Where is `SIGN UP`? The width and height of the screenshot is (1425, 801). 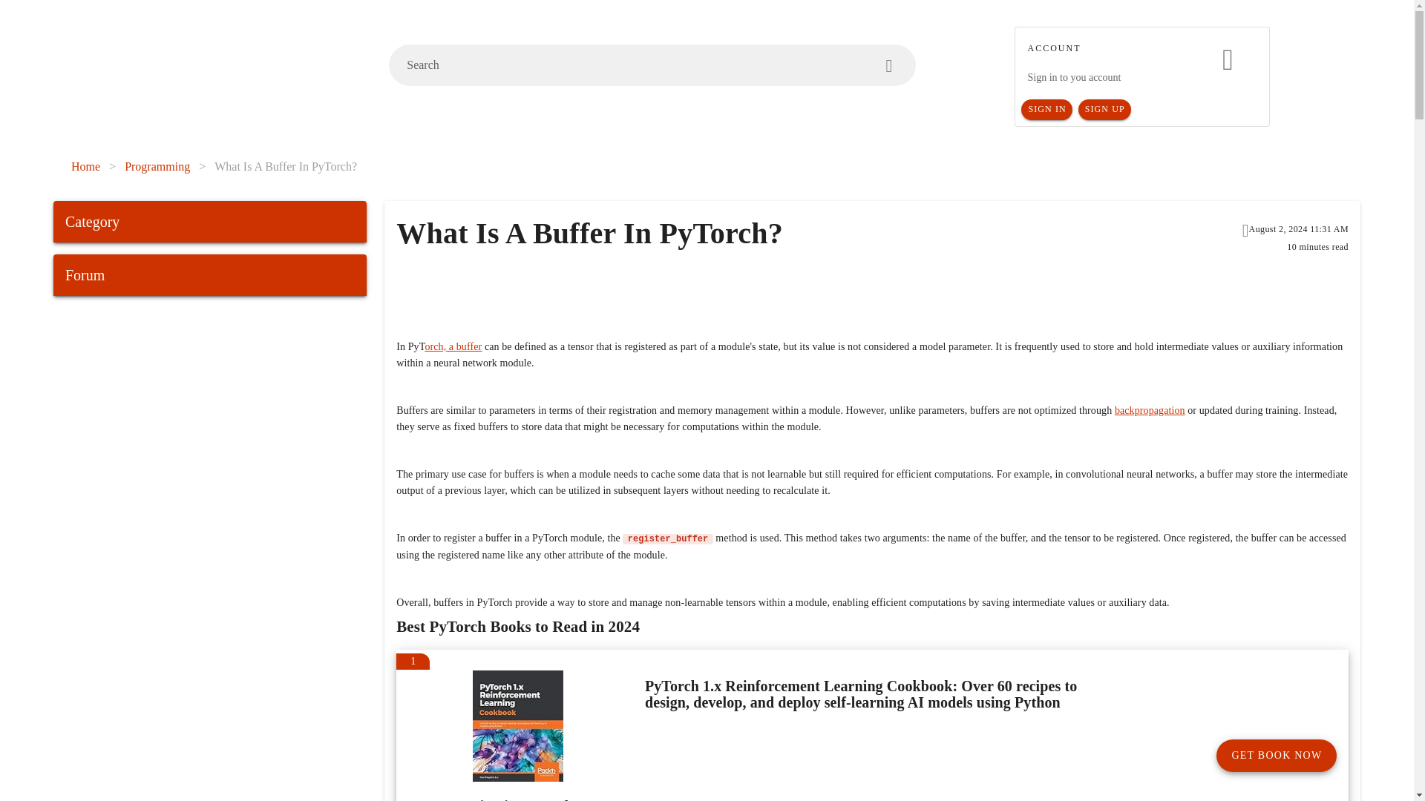
SIGN UP is located at coordinates (1104, 110).